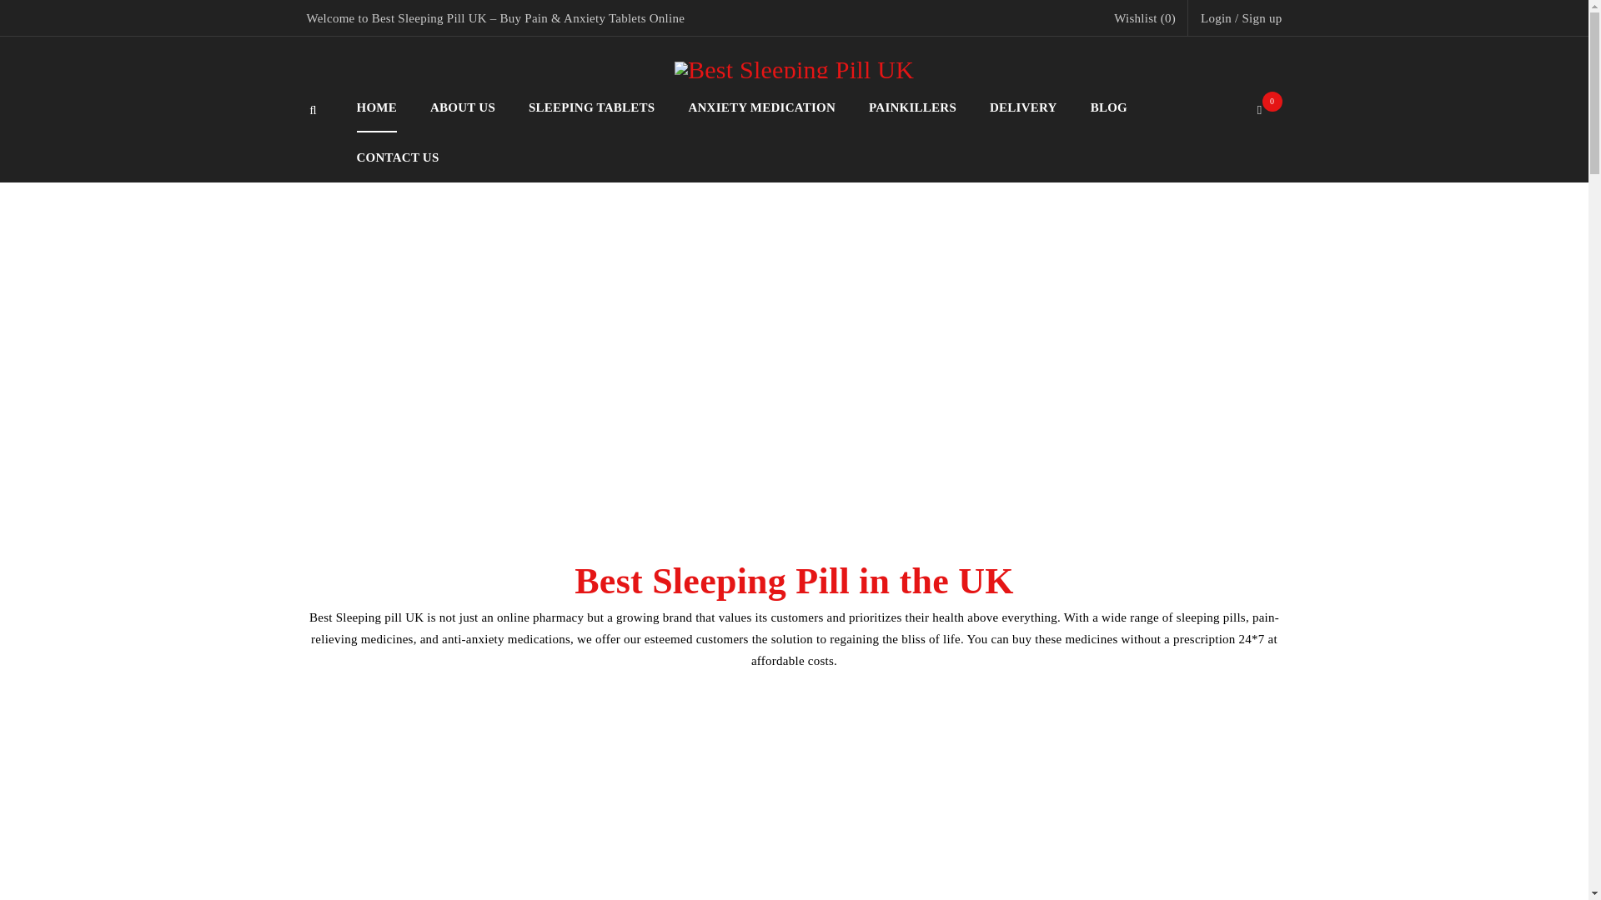 The image size is (1601, 900). Describe the element at coordinates (591, 107) in the screenshot. I see `SLEEPING TABLETS` at that location.